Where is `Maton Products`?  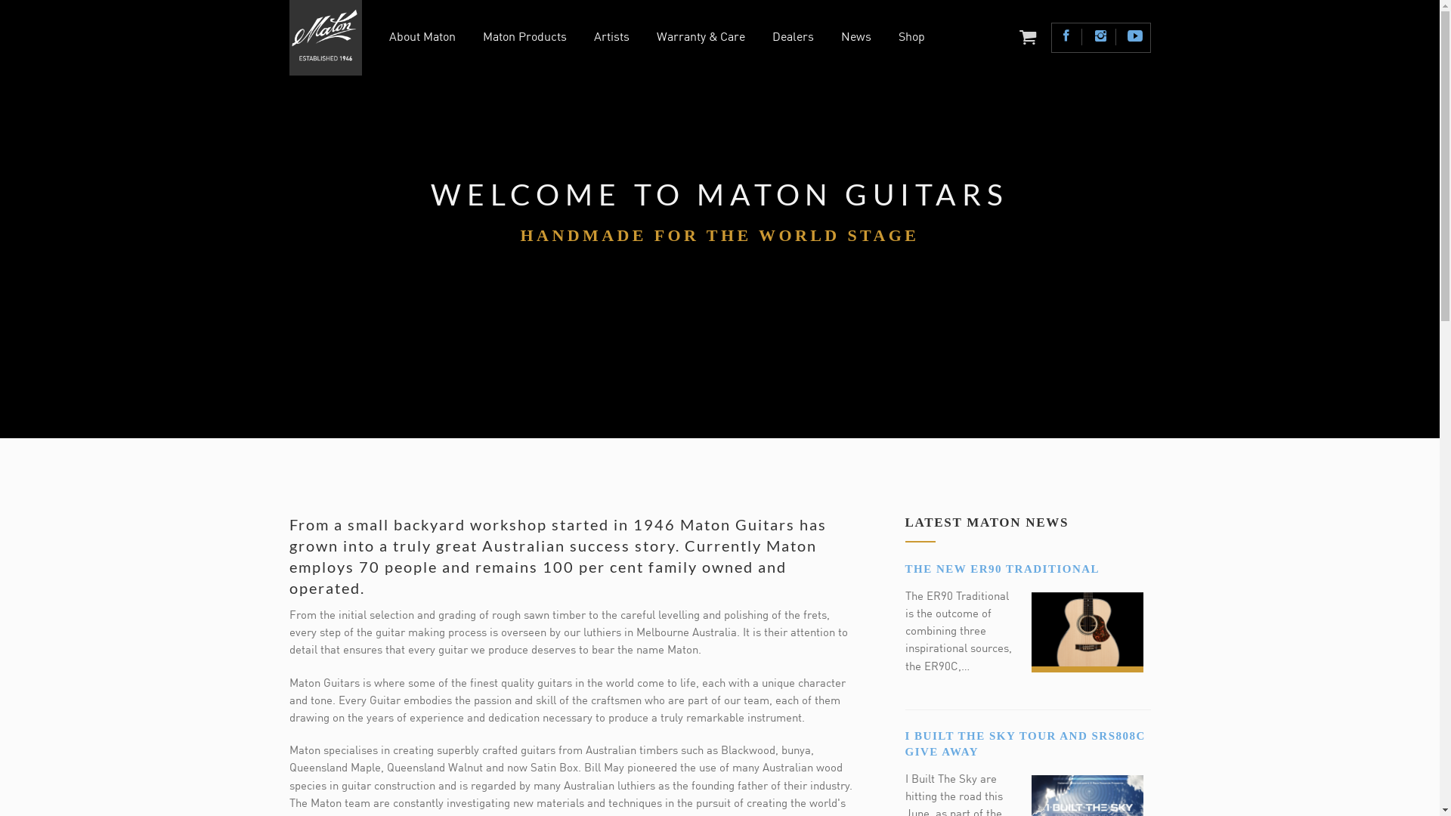
Maton Products is located at coordinates (524, 39).